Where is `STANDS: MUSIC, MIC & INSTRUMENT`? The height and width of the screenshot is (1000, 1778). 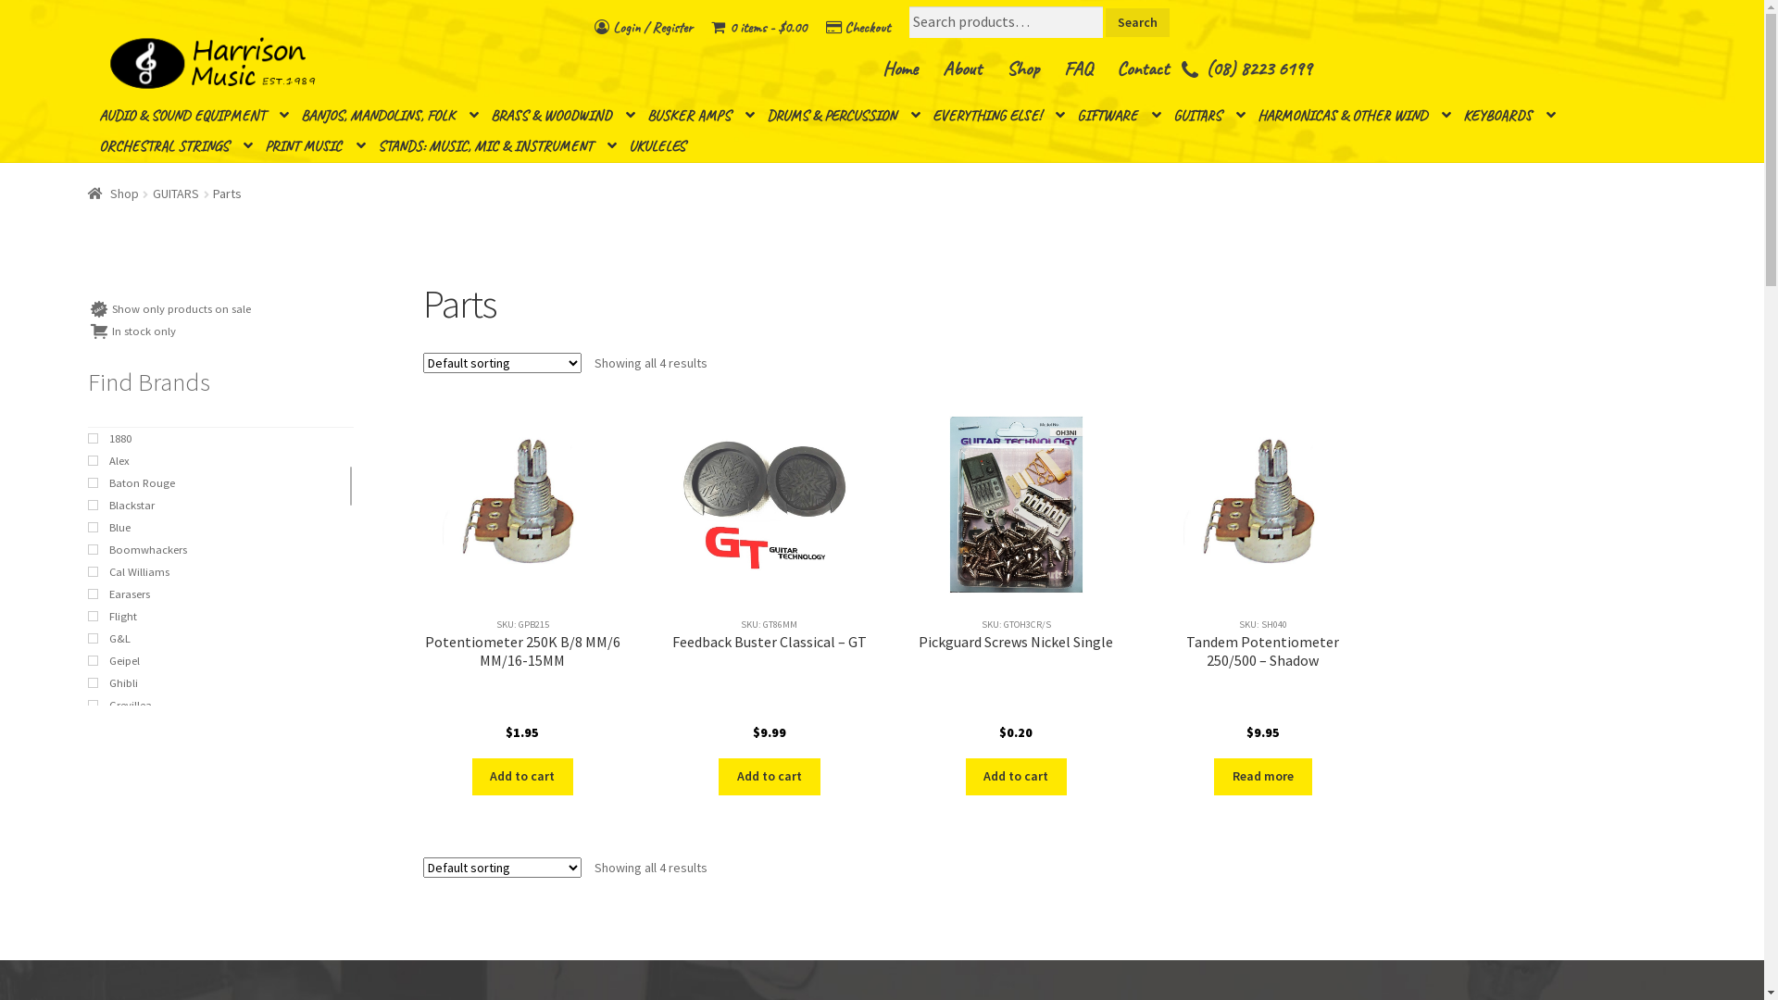
STANDS: MUSIC, MIC & INSTRUMENT is located at coordinates (497, 146).